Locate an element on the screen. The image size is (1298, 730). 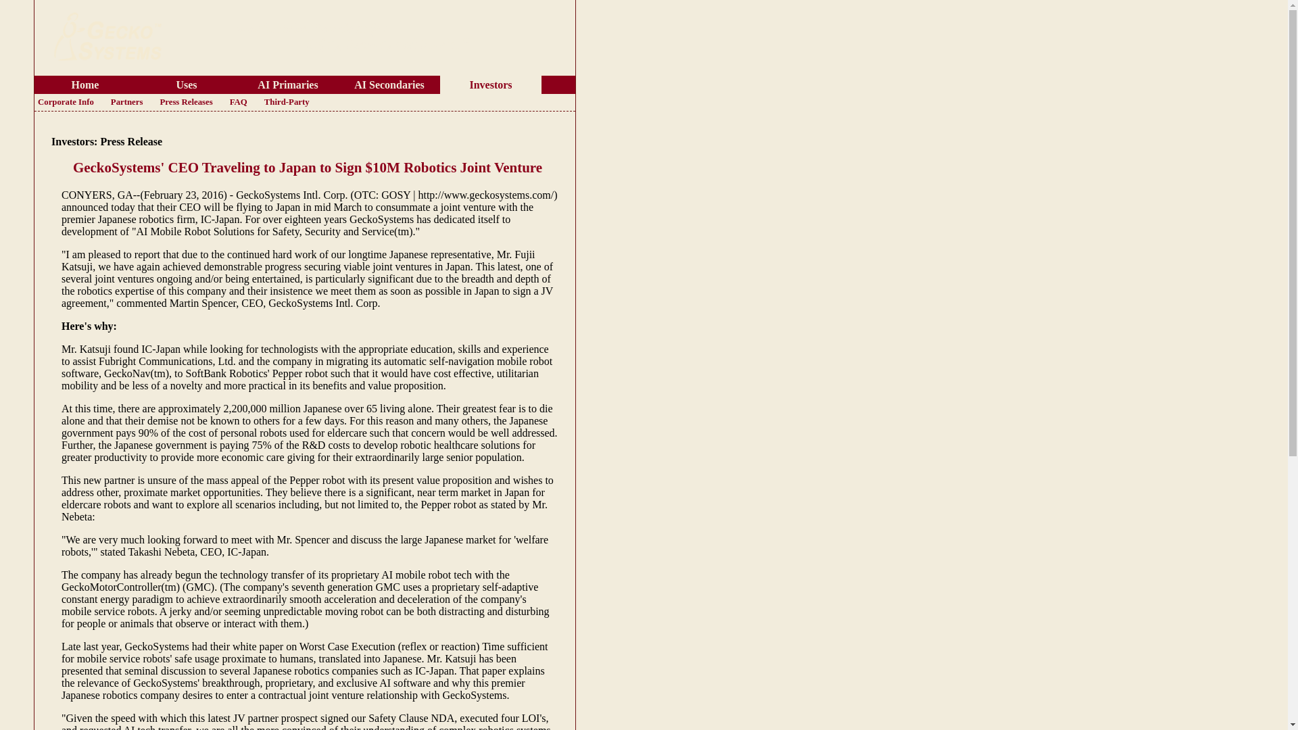
Home is located at coordinates (85, 84).